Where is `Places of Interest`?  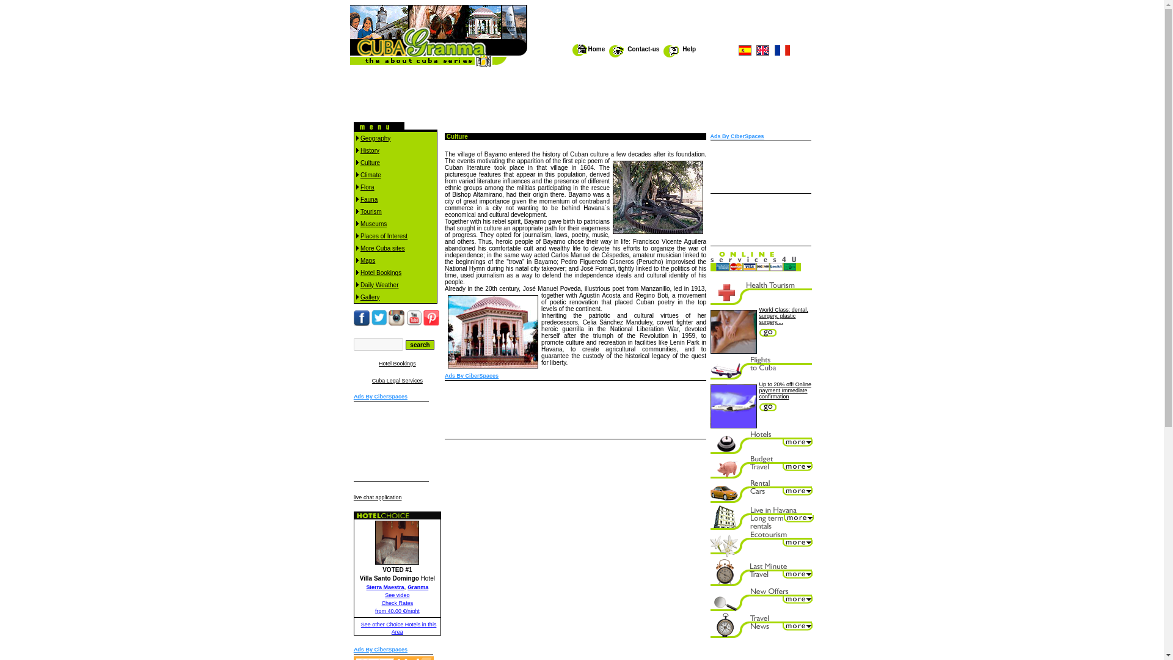
Places of Interest is located at coordinates (384, 235).